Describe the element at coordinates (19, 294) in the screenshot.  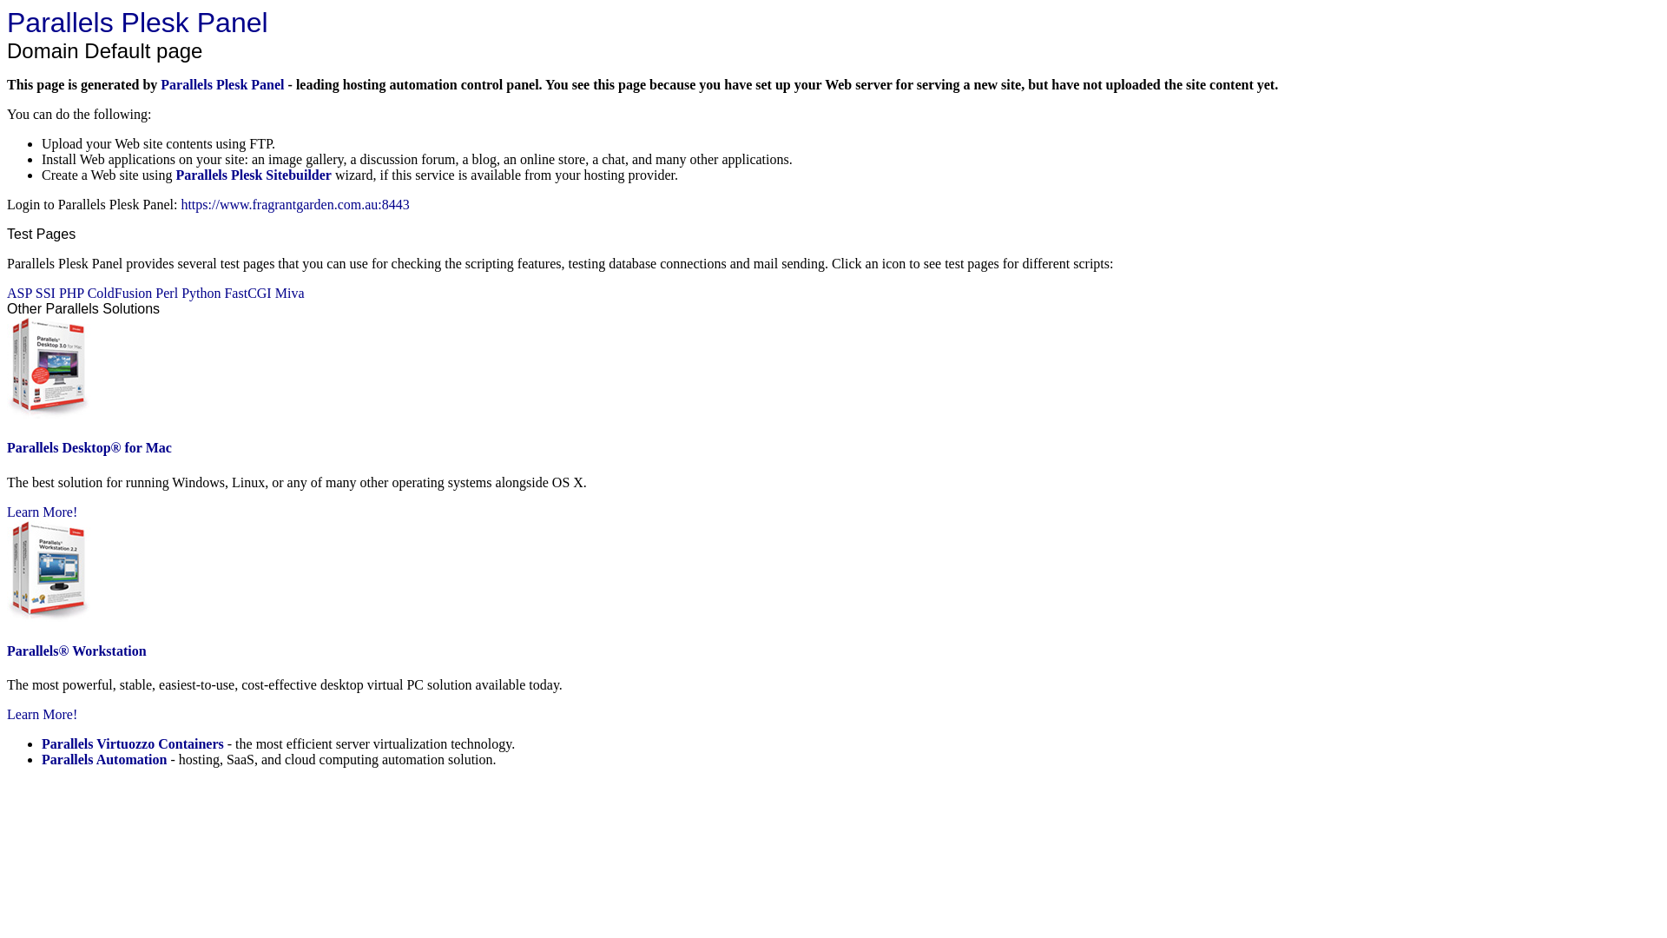
I see `ASP` at that location.